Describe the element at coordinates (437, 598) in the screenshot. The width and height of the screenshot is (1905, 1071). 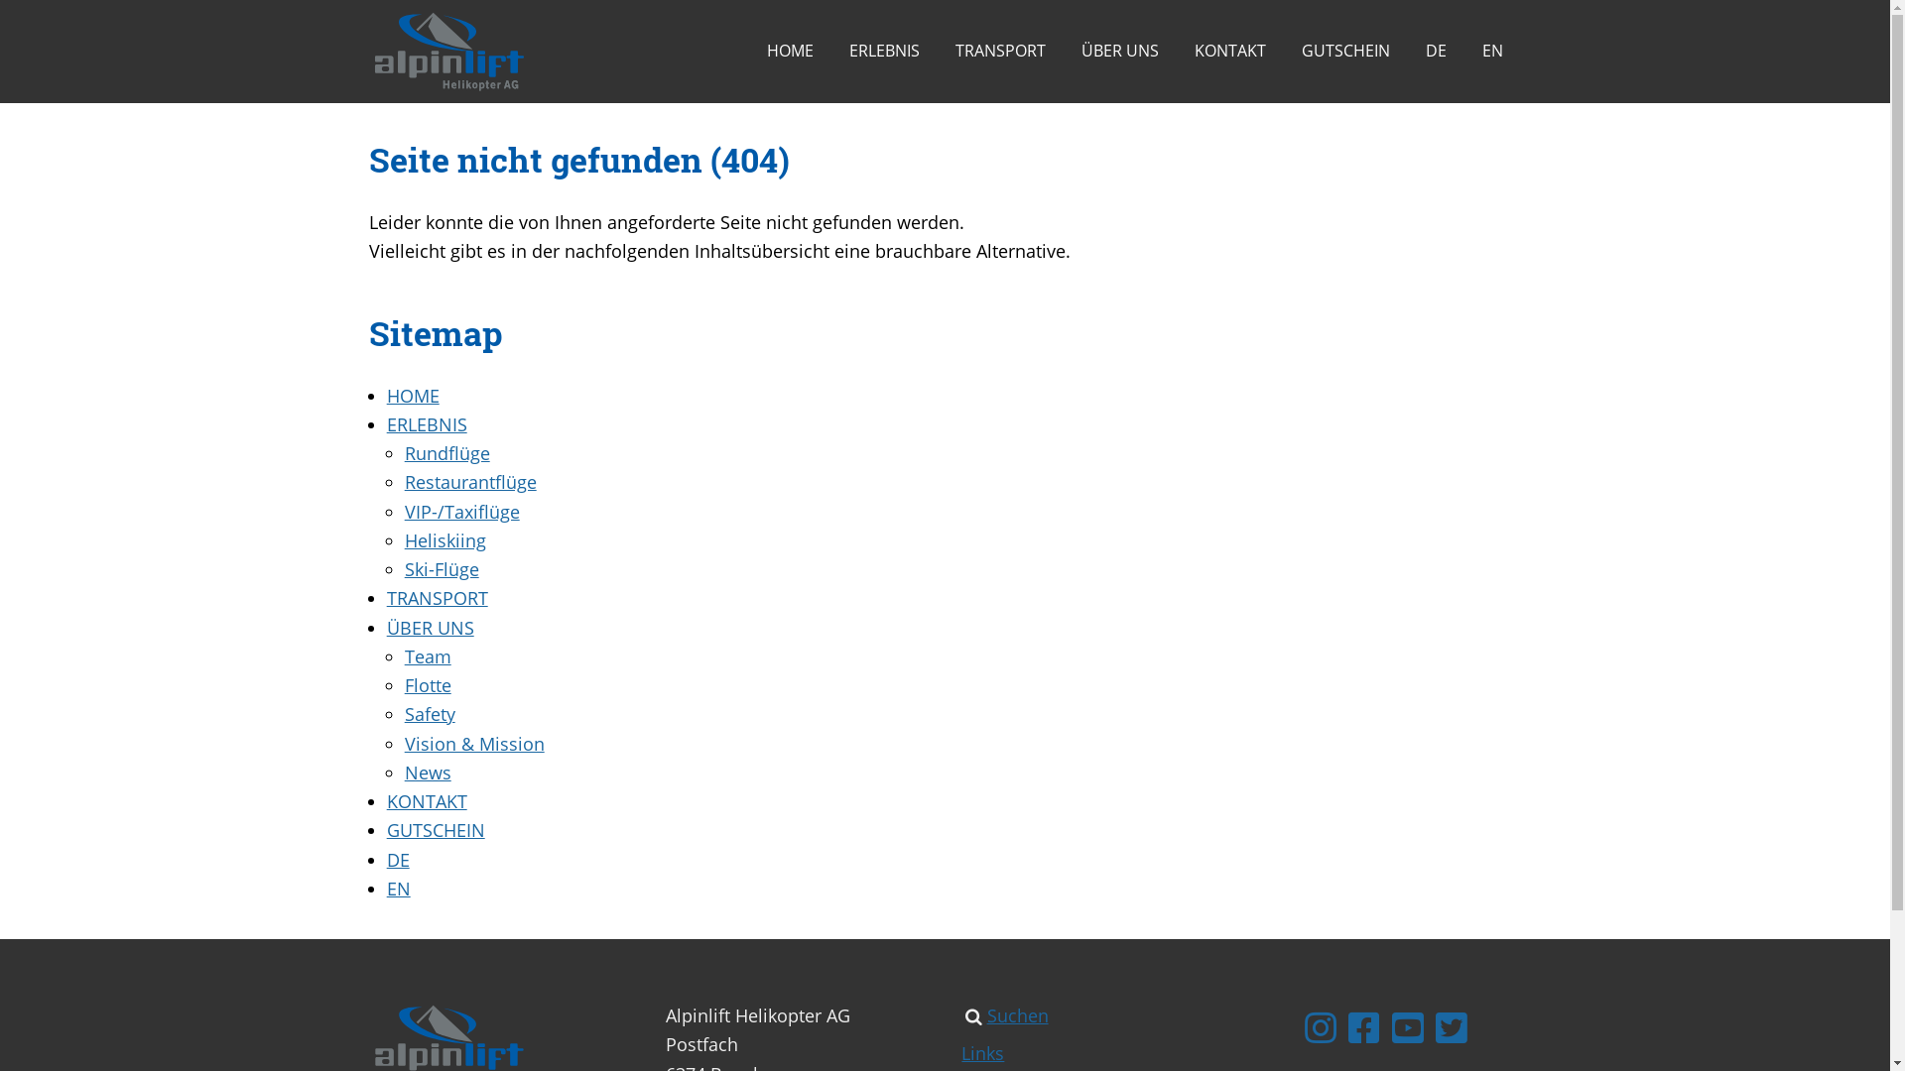
I see `TRANSPORT` at that location.